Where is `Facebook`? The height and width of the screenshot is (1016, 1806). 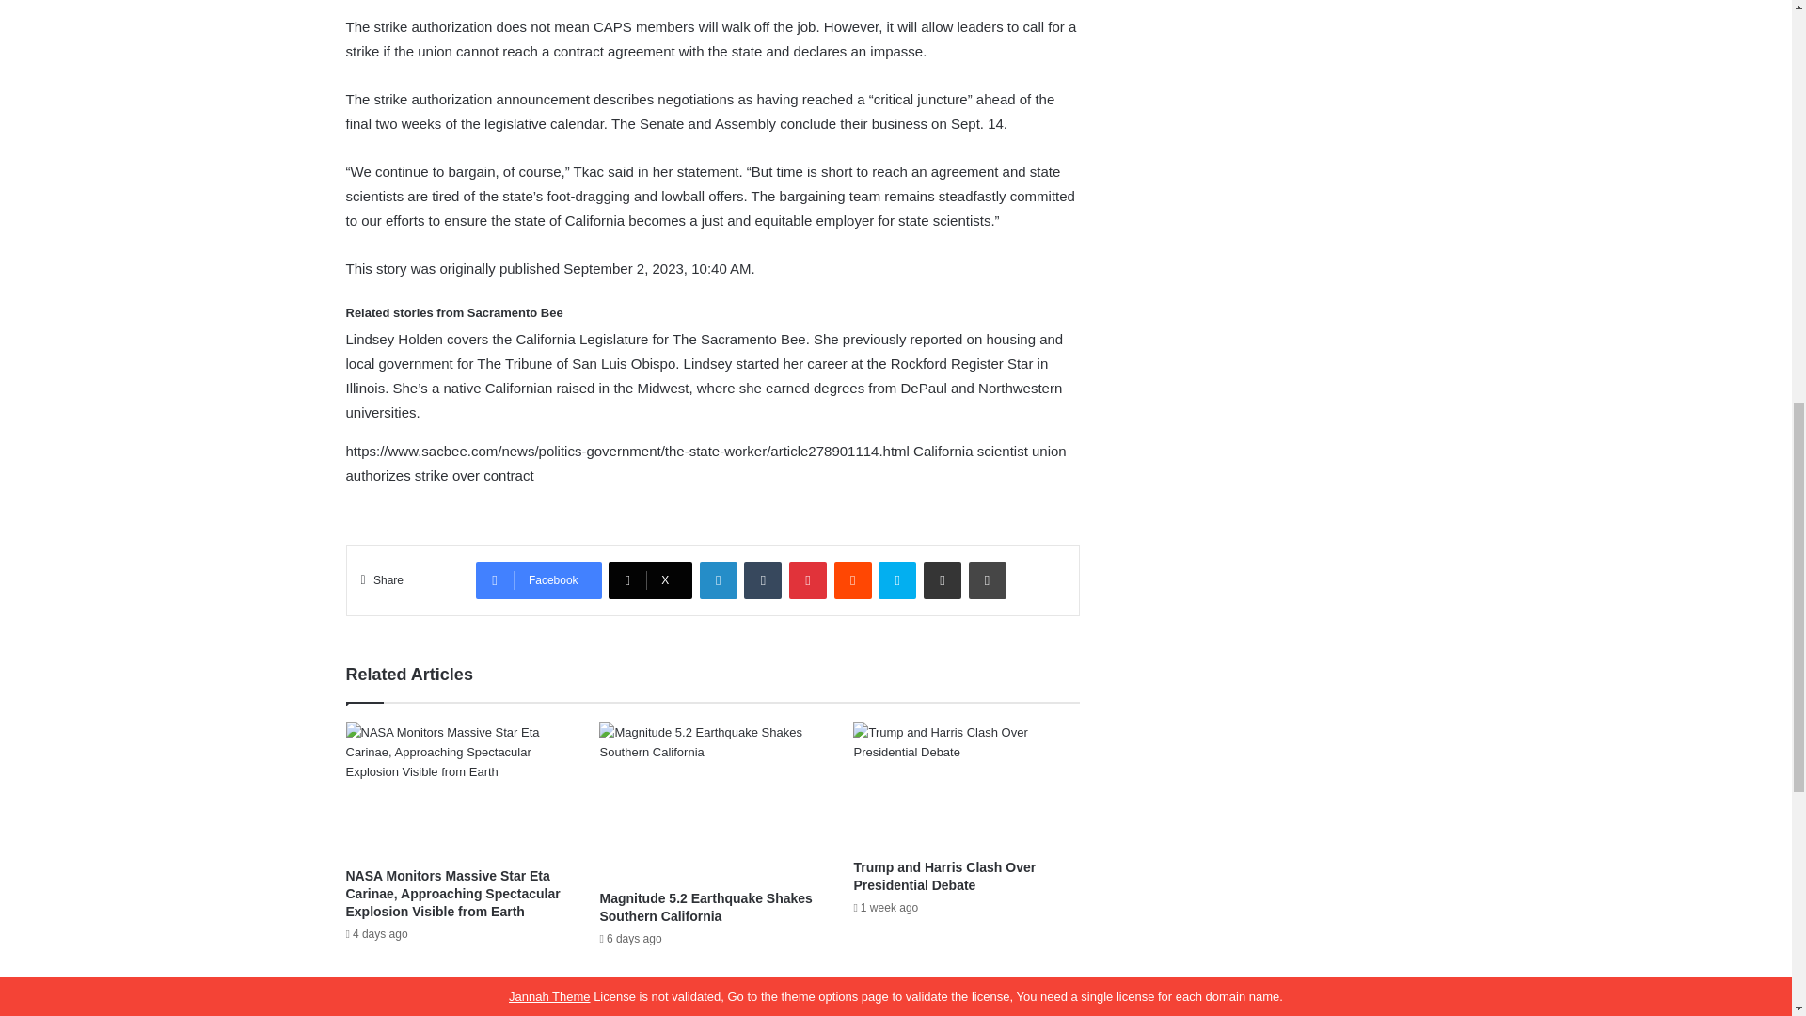
Facebook is located at coordinates (538, 580).